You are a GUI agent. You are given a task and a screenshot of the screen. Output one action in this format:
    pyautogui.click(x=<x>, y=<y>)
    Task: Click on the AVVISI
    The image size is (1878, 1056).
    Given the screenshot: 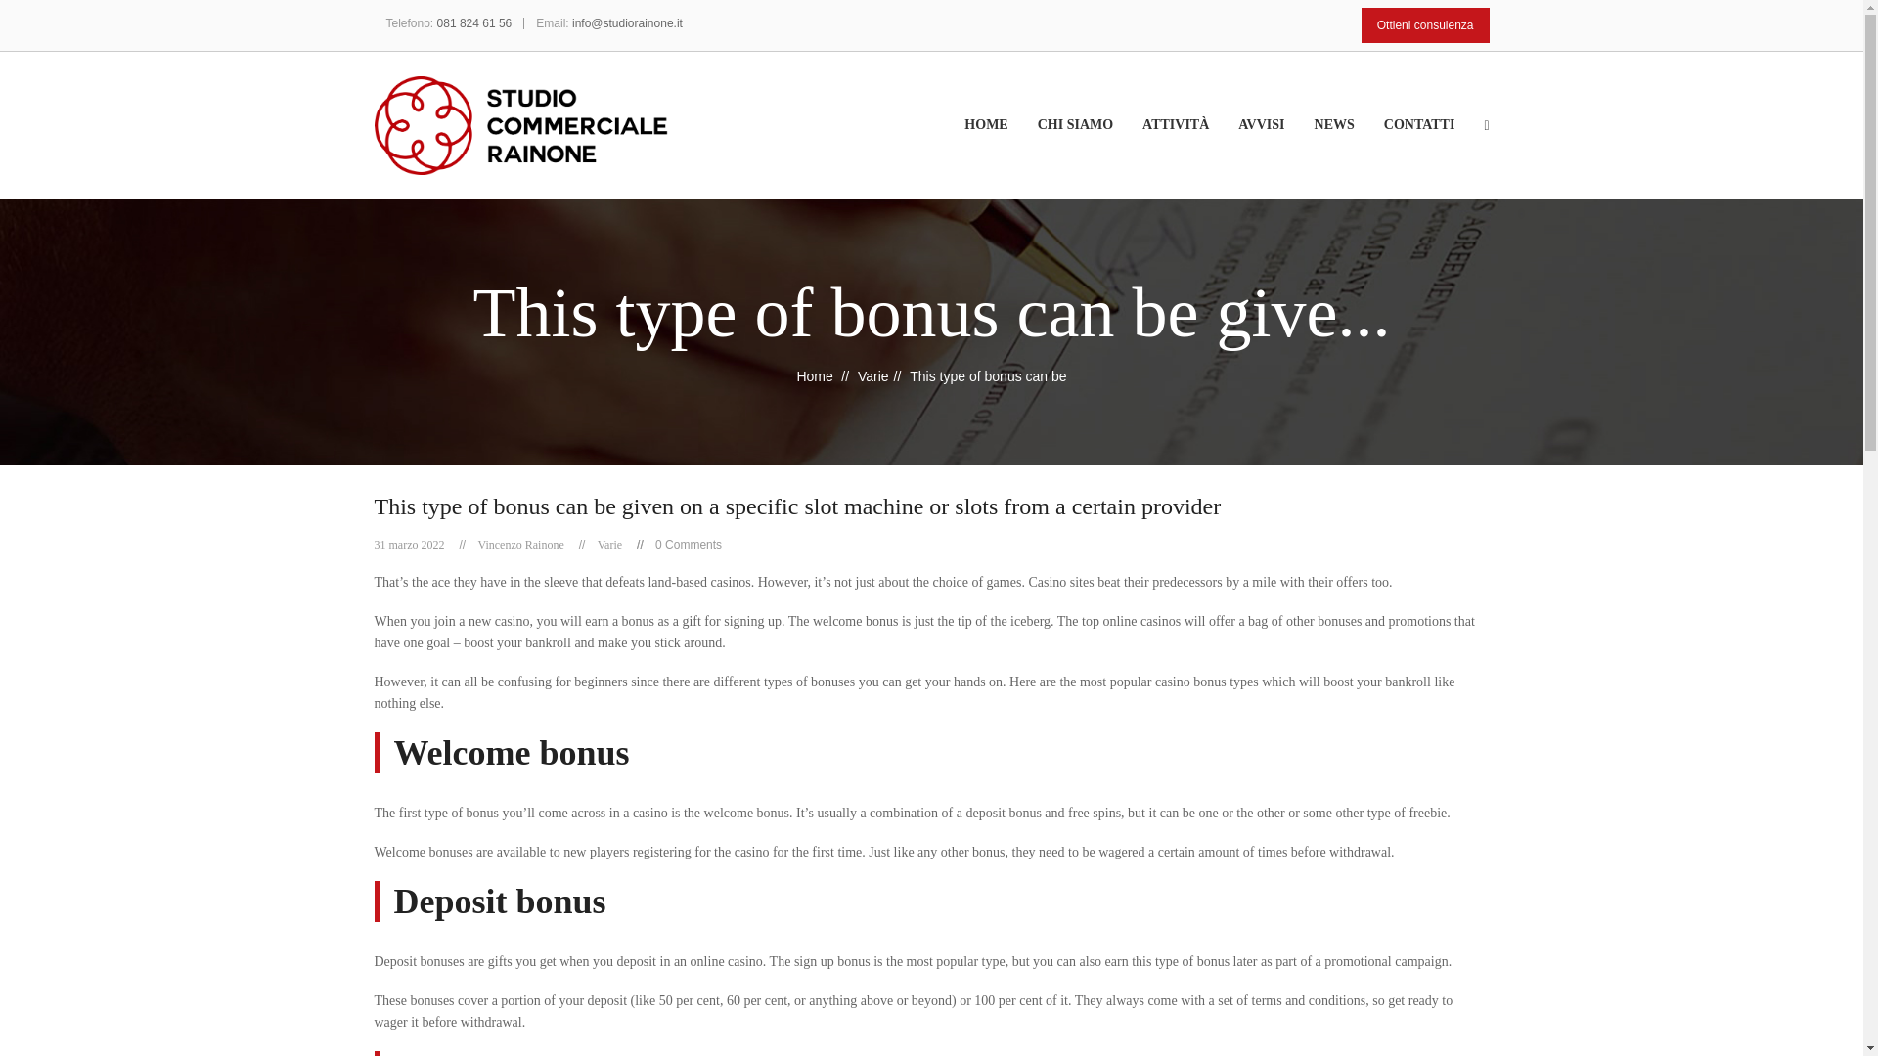 What is the action you would take?
    pyautogui.click(x=1275, y=143)
    